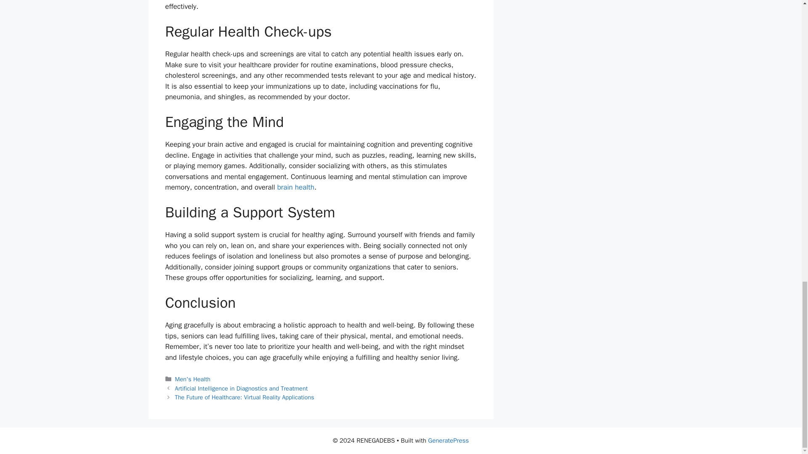 The image size is (808, 454). Describe the element at coordinates (295, 187) in the screenshot. I see `brain health` at that location.